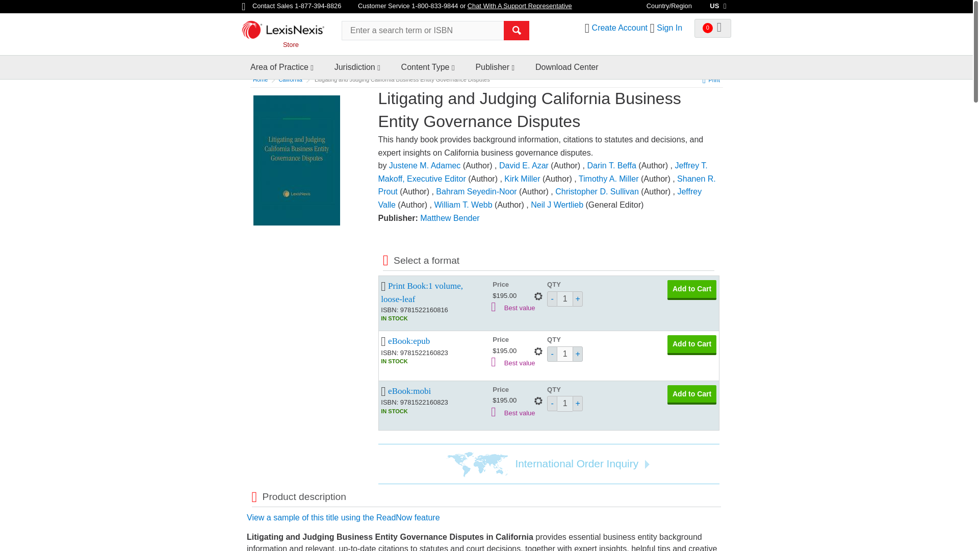 This screenshot has width=979, height=551. What do you see at coordinates (293, 6) in the screenshot?
I see `Contact Sales 1-877-394-8826` at bounding box center [293, 6].